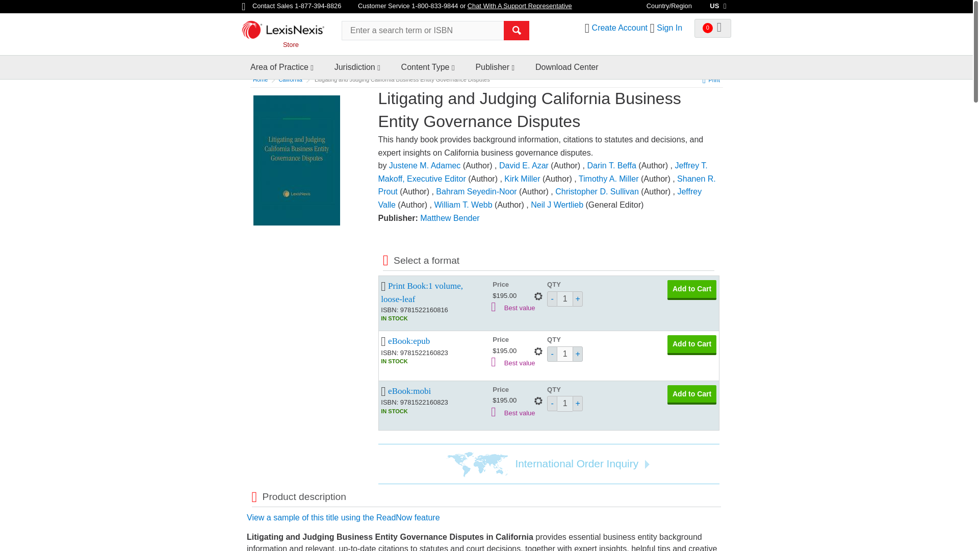 This screenshot has width=979, height=551. What do you see at coordinates (293, 6) in the screenshot?
I see `Contact Sales 1-877-394-8826` at bounding box center [293, 6].